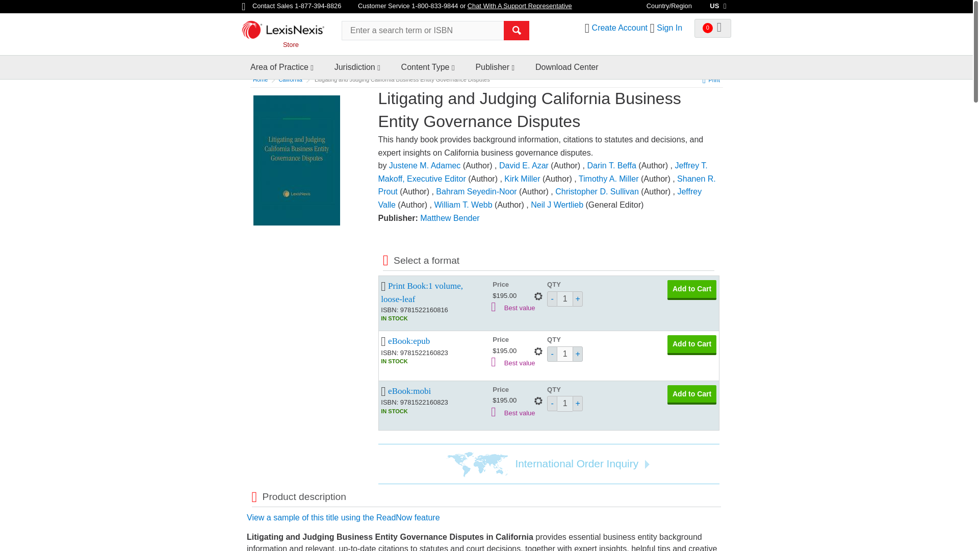 This screenshot has width=979, height=551. What do you see at coordinates (293, 6) in the screenshot?
I see `Contact Sales 1-877-394-8826` at bounding box center [293, 6].